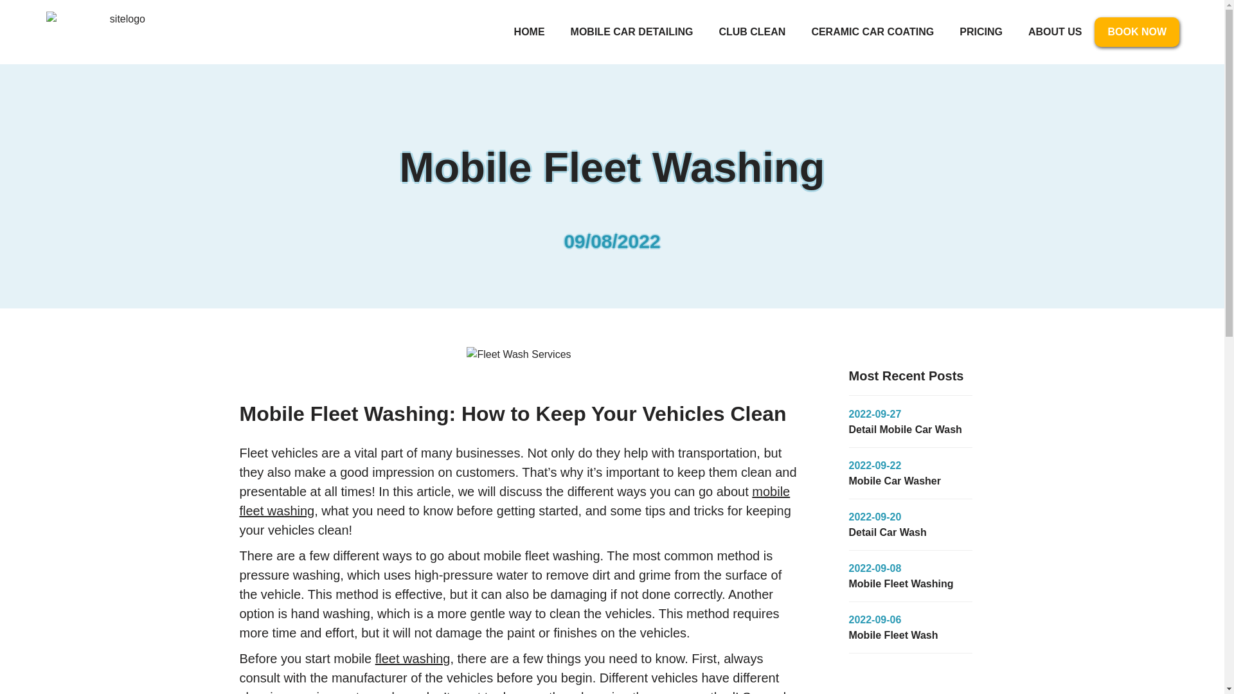 Image resolution: width=1234 pixels, height=694 pixels. I want to click on CERAMIC CAR COATING, so click(872, 32).